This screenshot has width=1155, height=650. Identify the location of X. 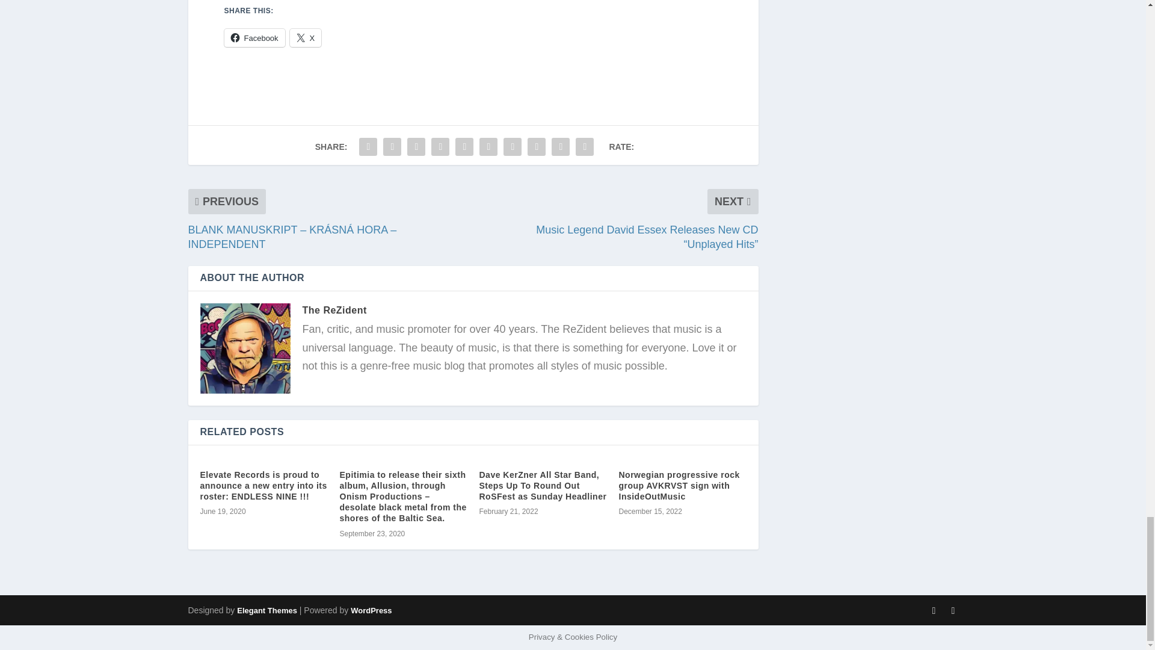
(306, 37).